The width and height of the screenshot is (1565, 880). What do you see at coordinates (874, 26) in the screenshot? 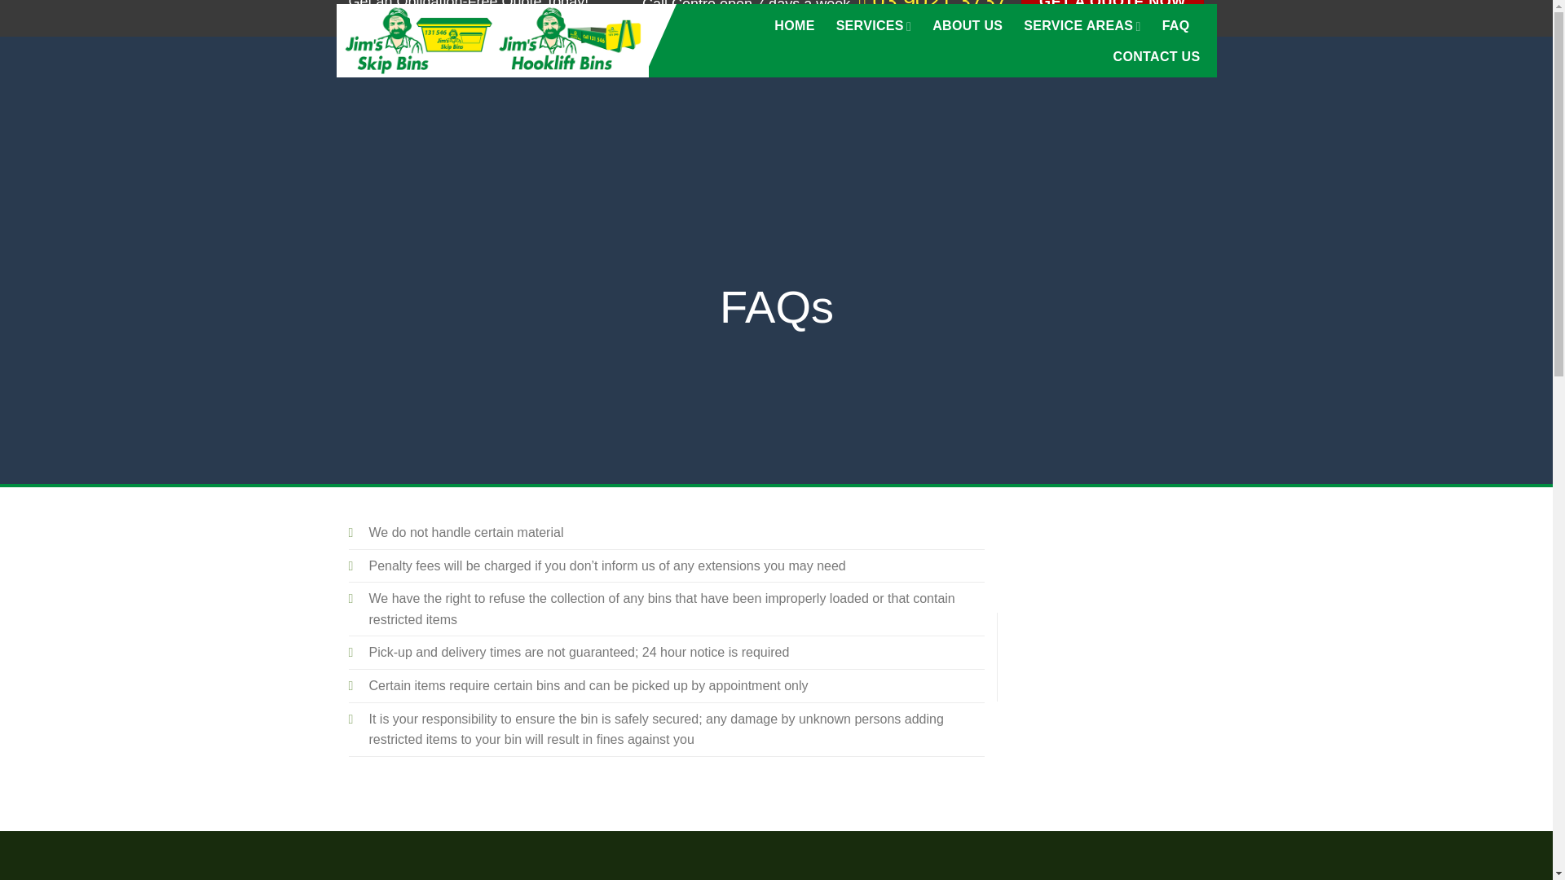
I see `SERVICES` at bounding box center [874, 26].